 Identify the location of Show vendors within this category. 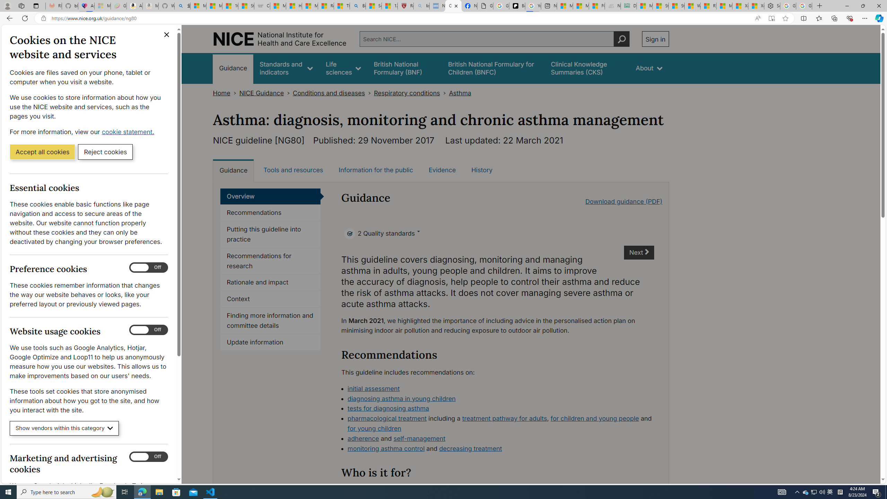
(64, 428).